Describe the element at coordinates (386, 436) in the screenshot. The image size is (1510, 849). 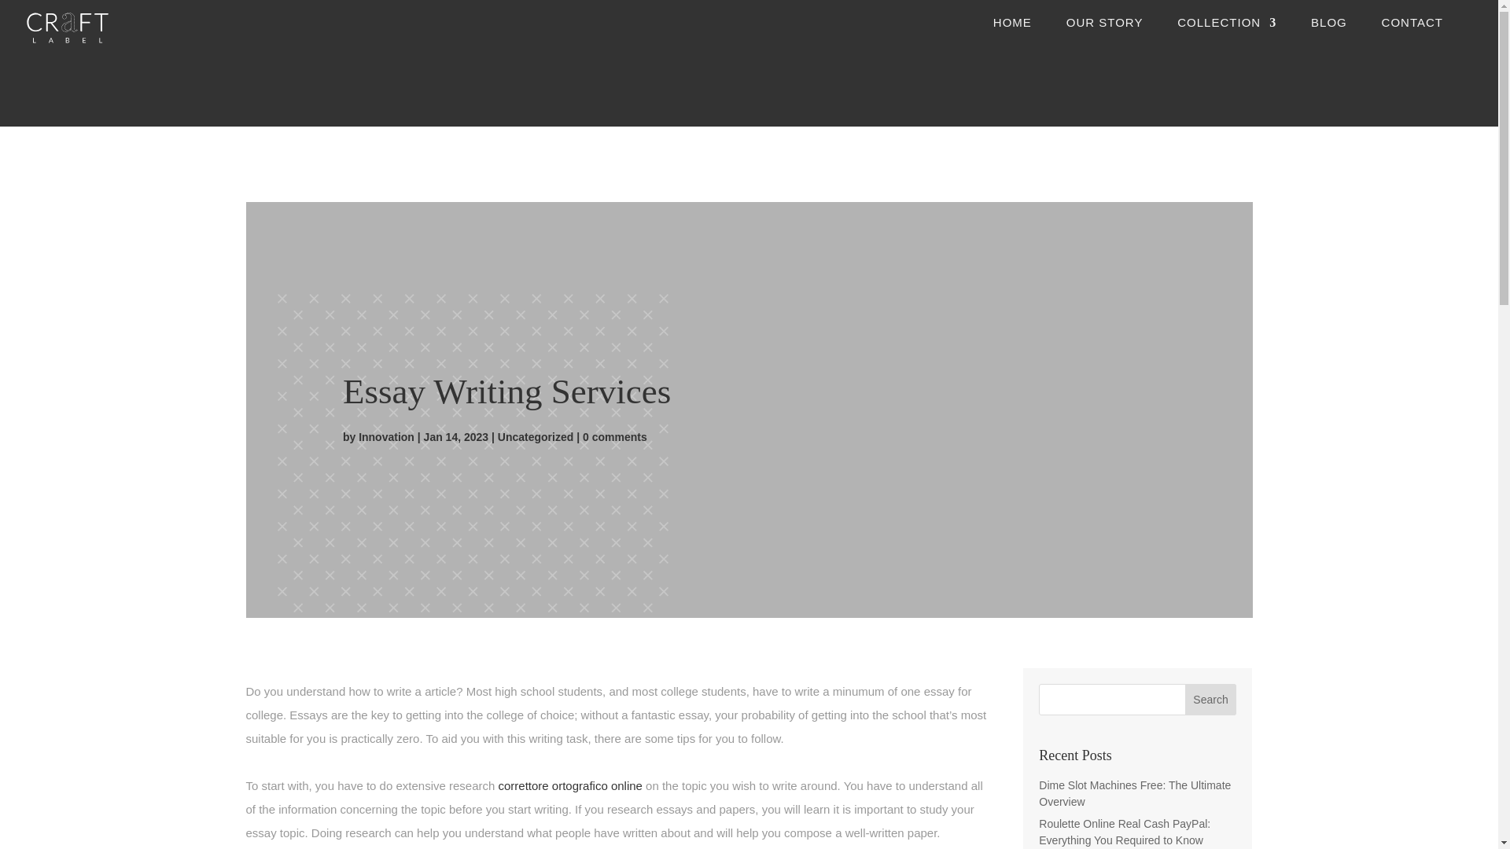
I see `Posts by Innovation` at that location.